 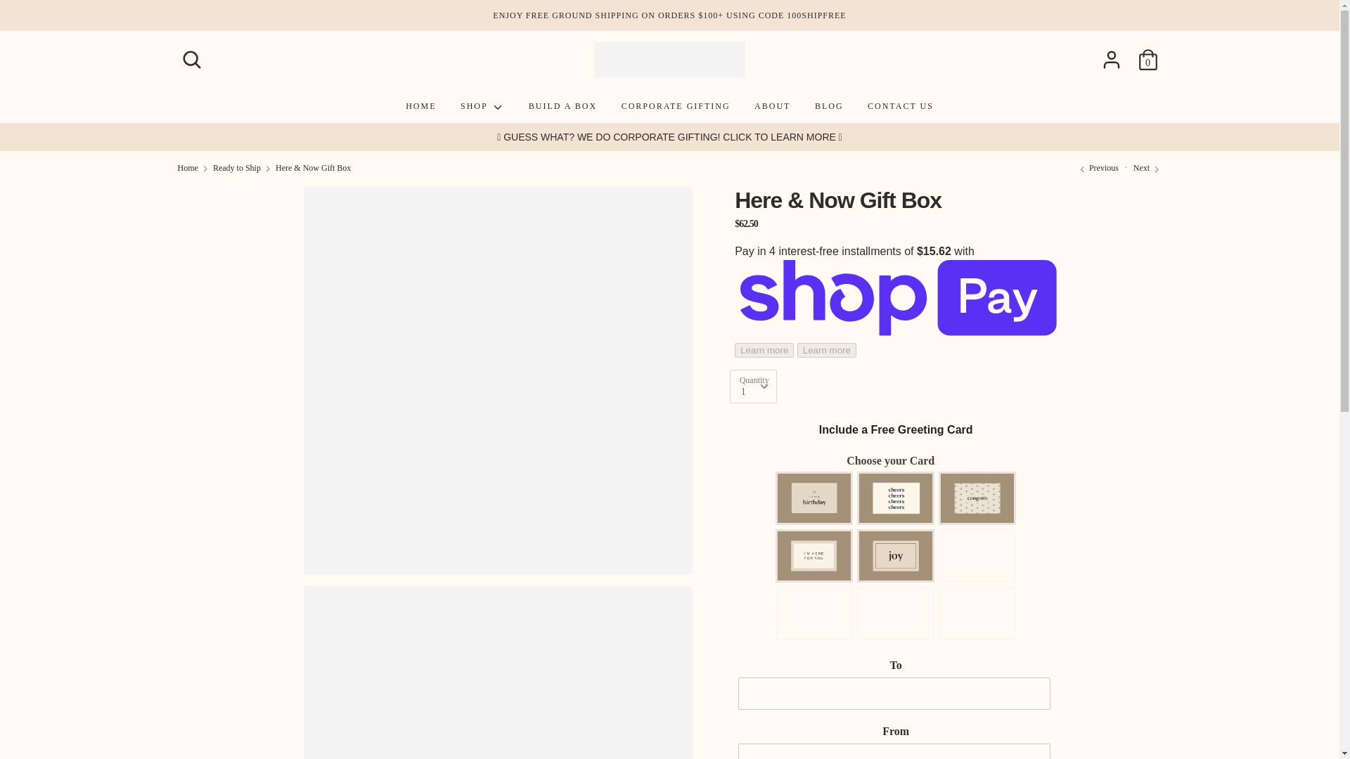 What do you see at coordinates (1098, 168) in the screenshot?
I see `Just Relax Gift Box` at bounding box center [1098, 168].